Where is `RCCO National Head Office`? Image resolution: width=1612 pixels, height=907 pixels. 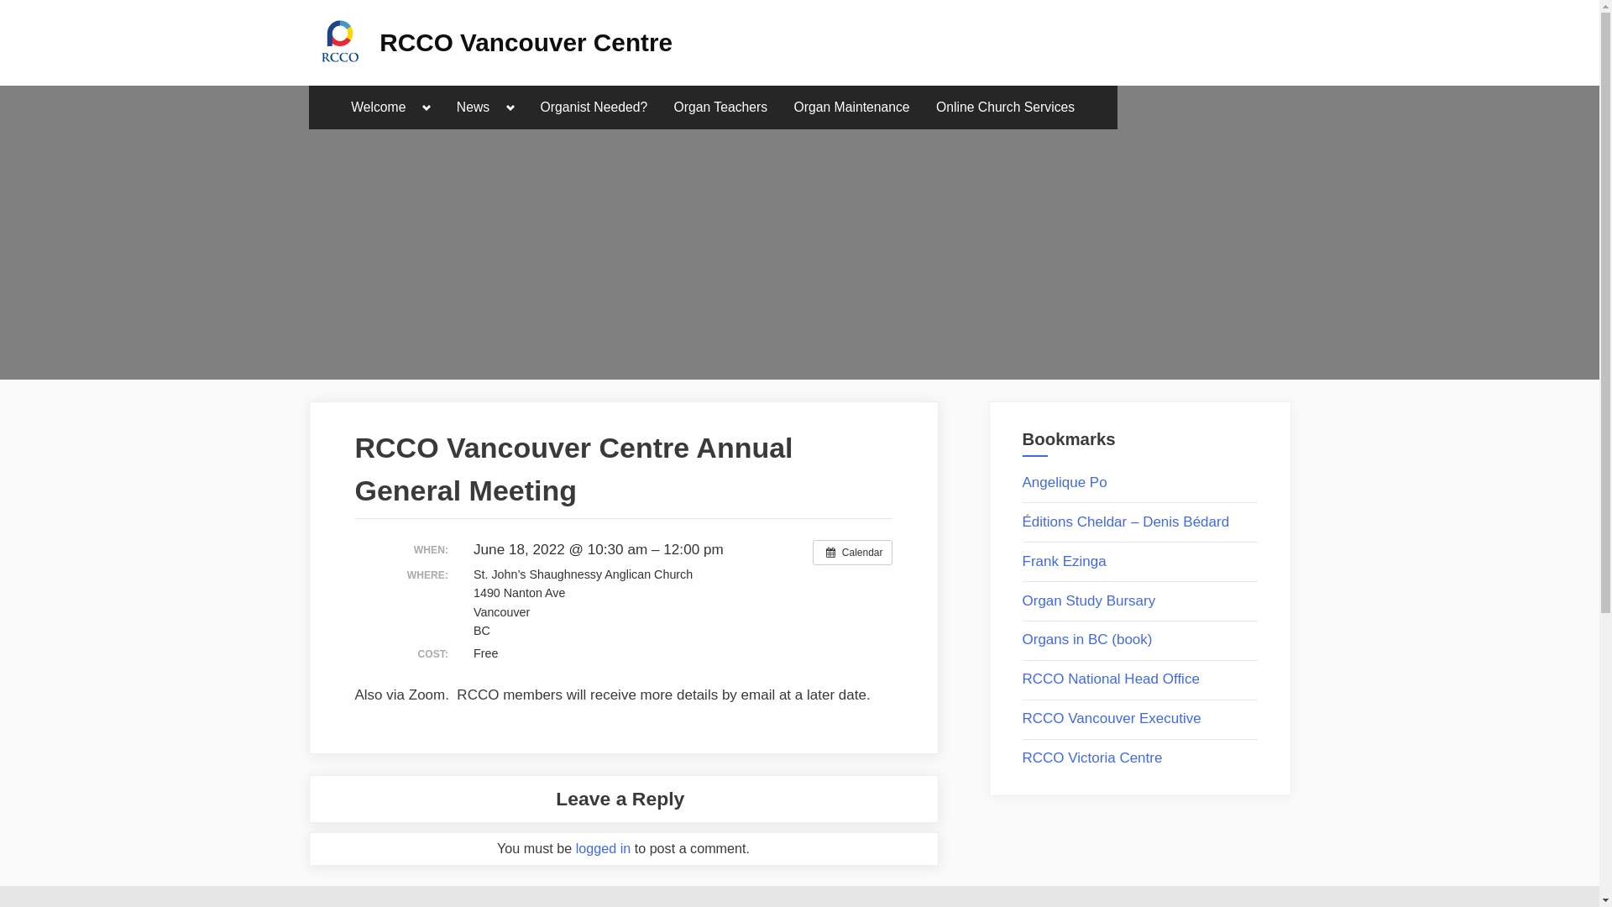
RCCO National Head Office is located at coordinates (1112, 679).